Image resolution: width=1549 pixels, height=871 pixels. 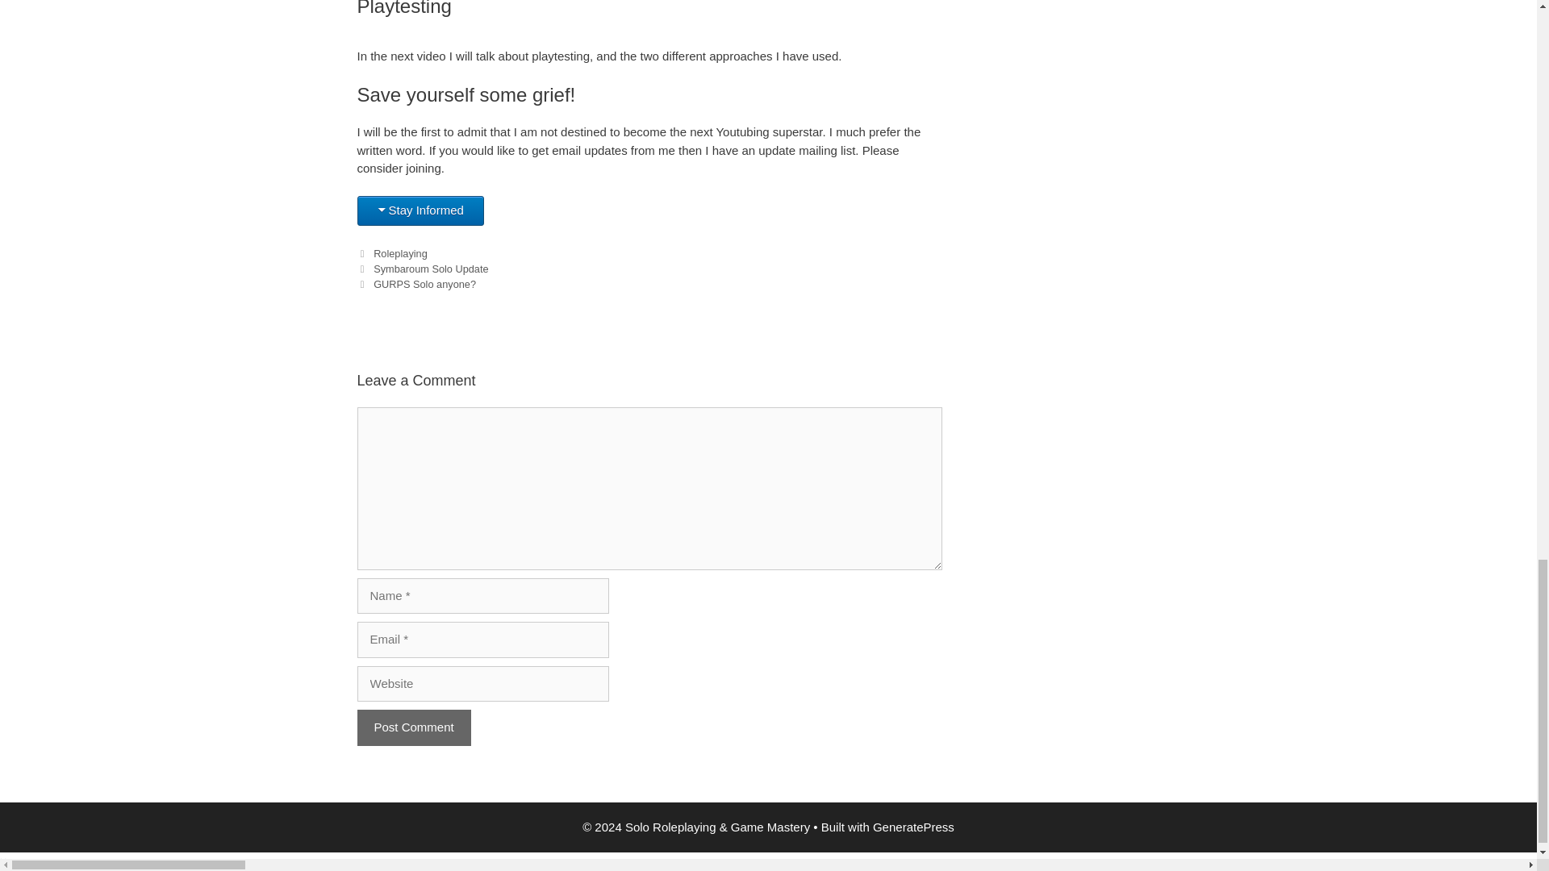 I want to click on Post Comment, so click(x=413, y=727).